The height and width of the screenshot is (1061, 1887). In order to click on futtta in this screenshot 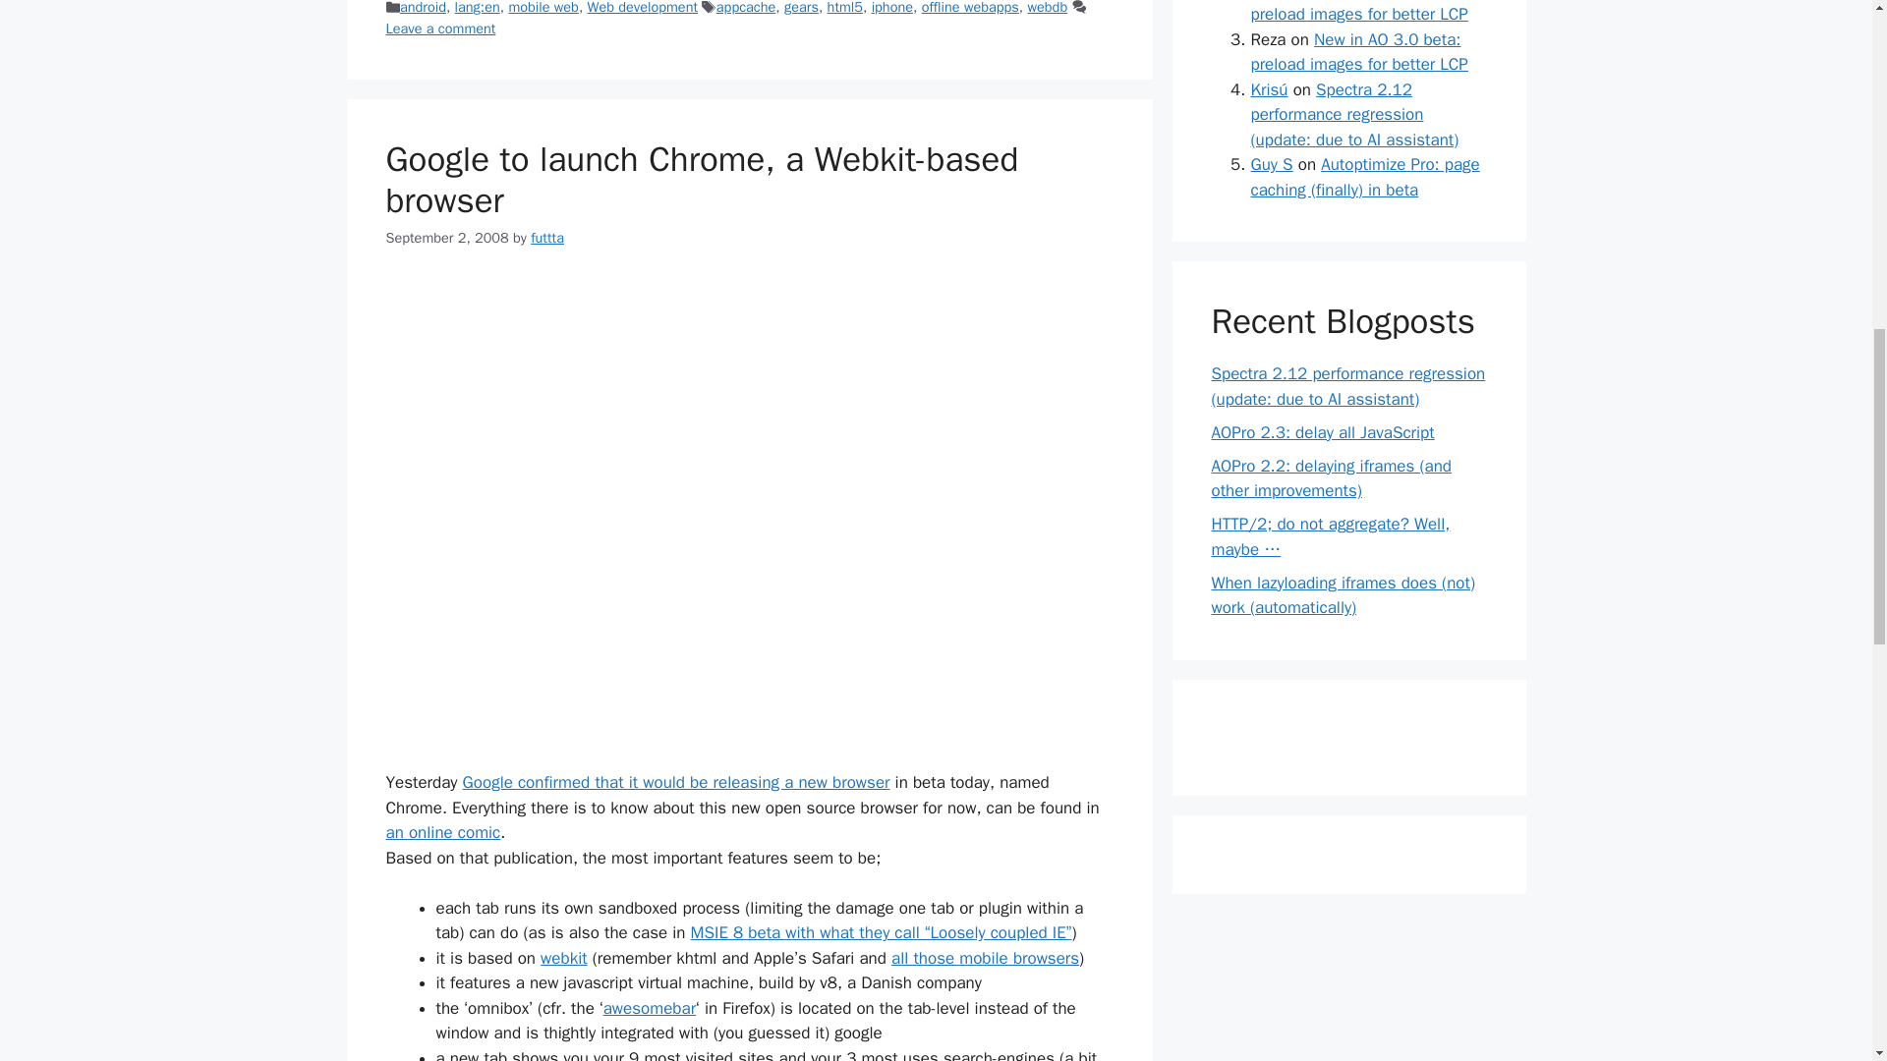, I will do `click(546, 238)`.